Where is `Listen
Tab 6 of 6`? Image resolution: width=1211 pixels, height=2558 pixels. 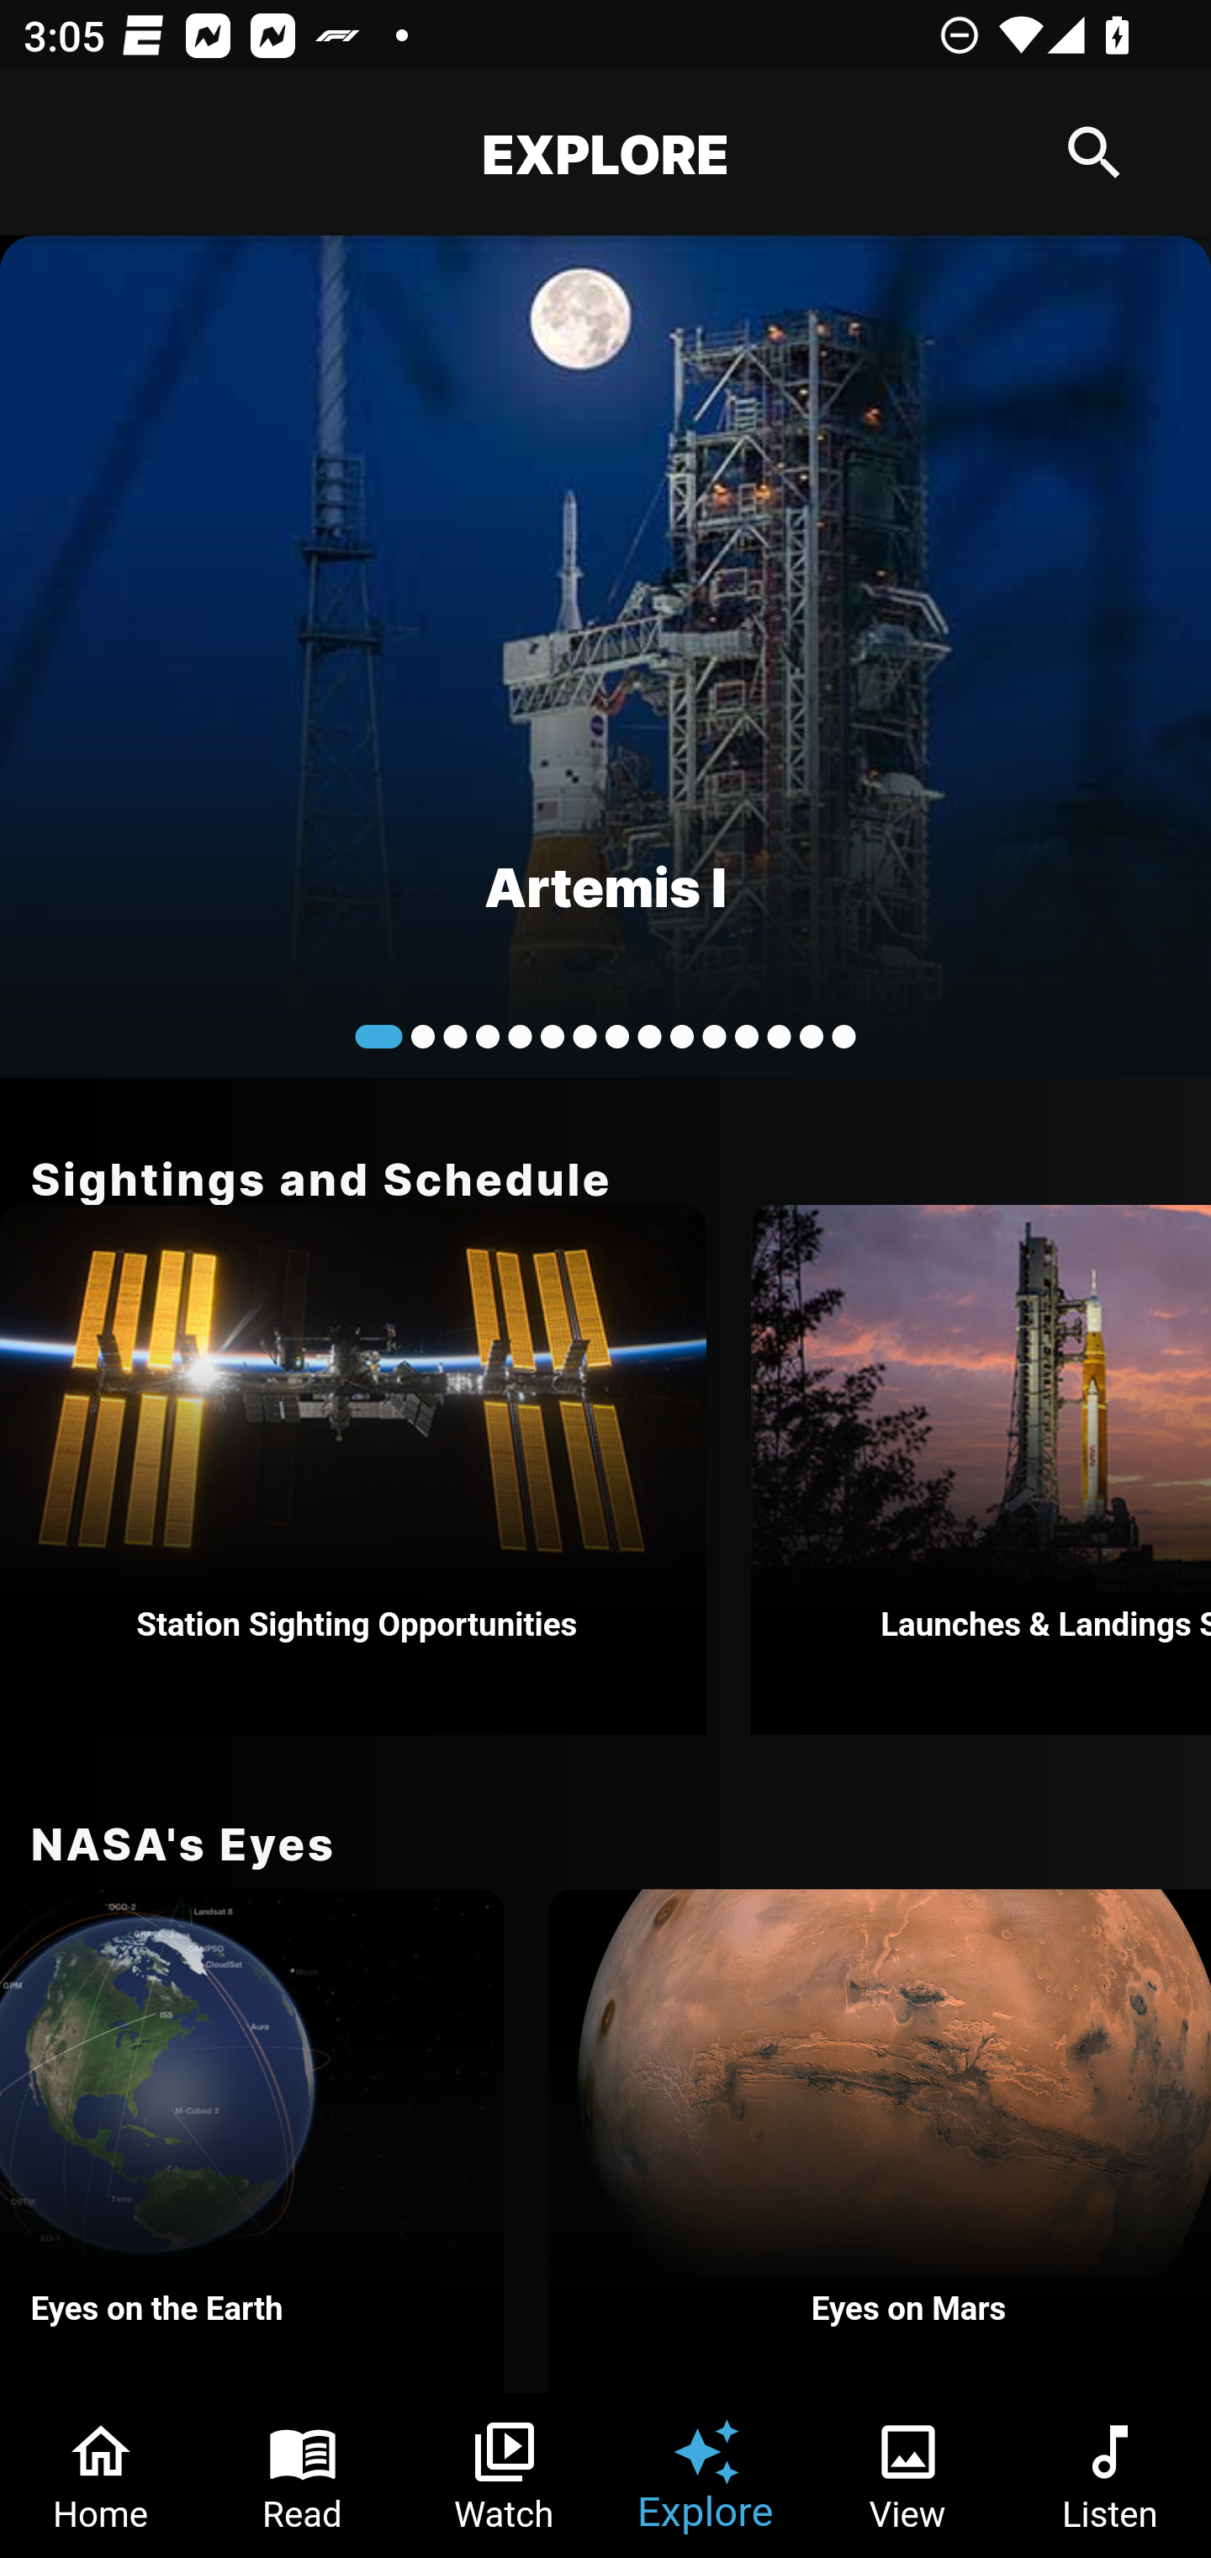
Listen
Tab 6 of 6 is located at coordinates (1110, 2476).